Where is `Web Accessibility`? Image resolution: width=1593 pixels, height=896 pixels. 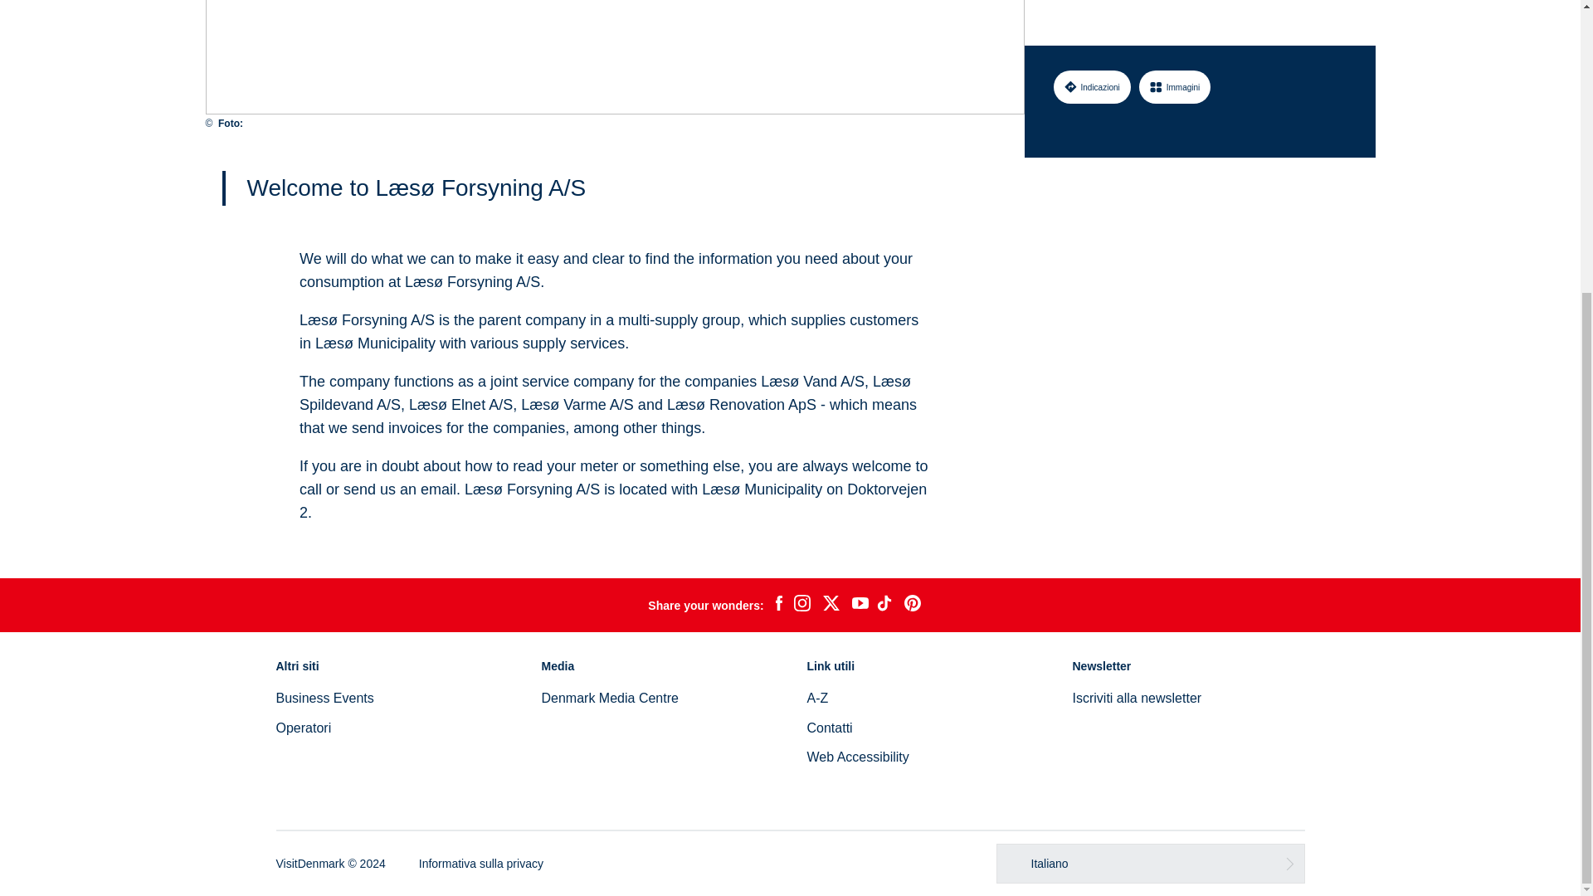
Web Accessibility is located at coordinates (856, 757).